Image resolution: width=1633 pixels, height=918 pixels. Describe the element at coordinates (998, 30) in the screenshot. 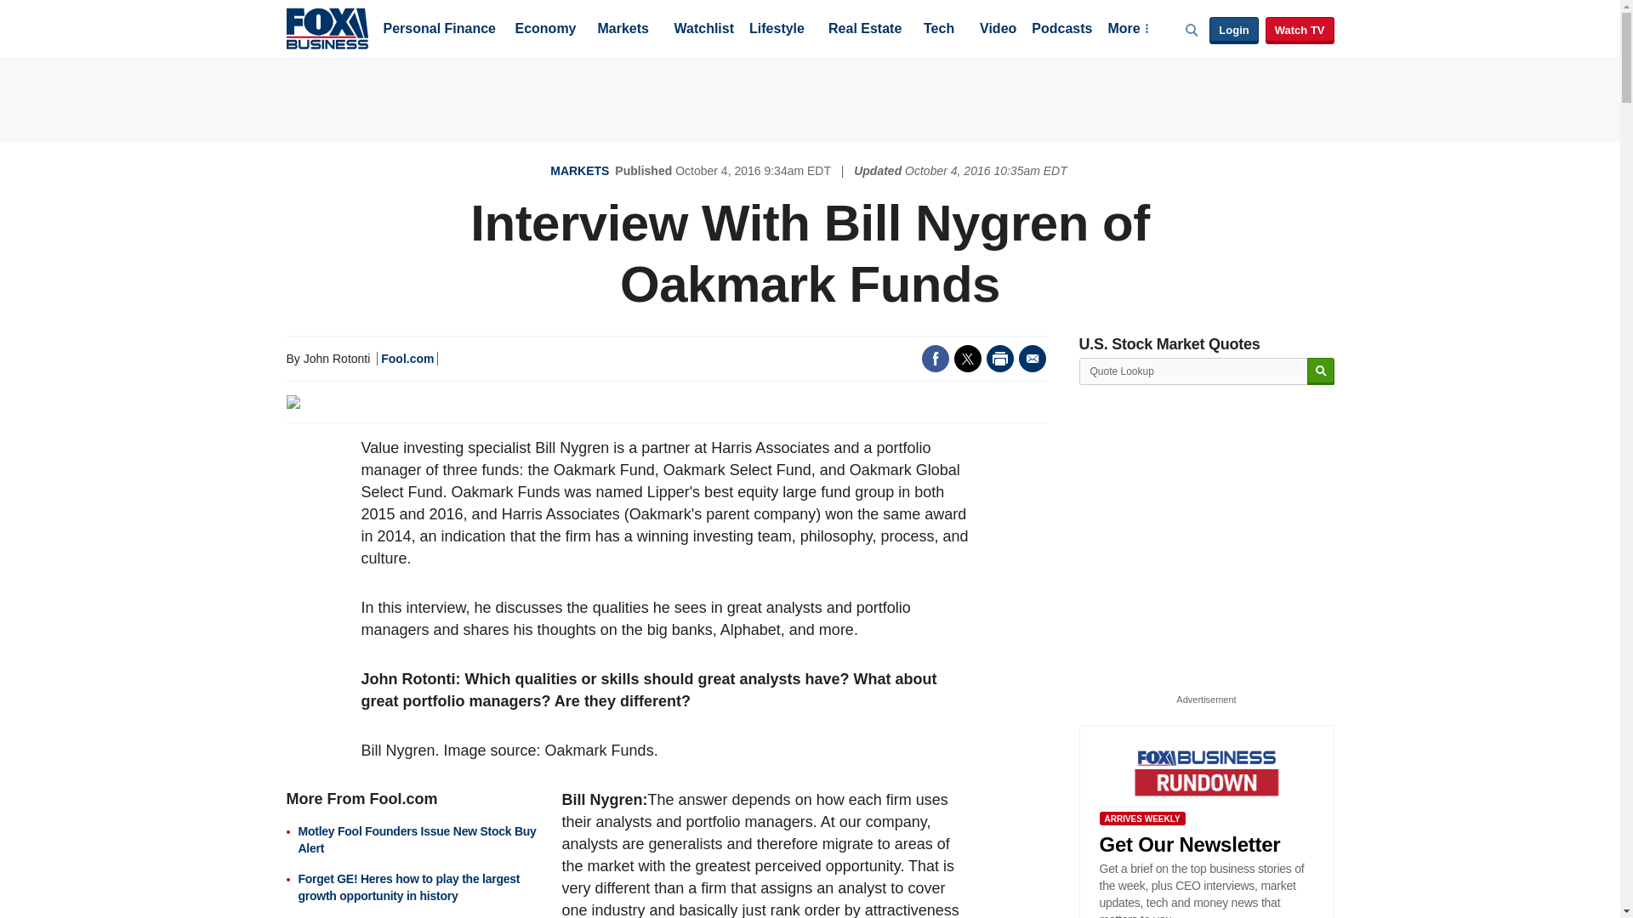

I see `Video` at that location.